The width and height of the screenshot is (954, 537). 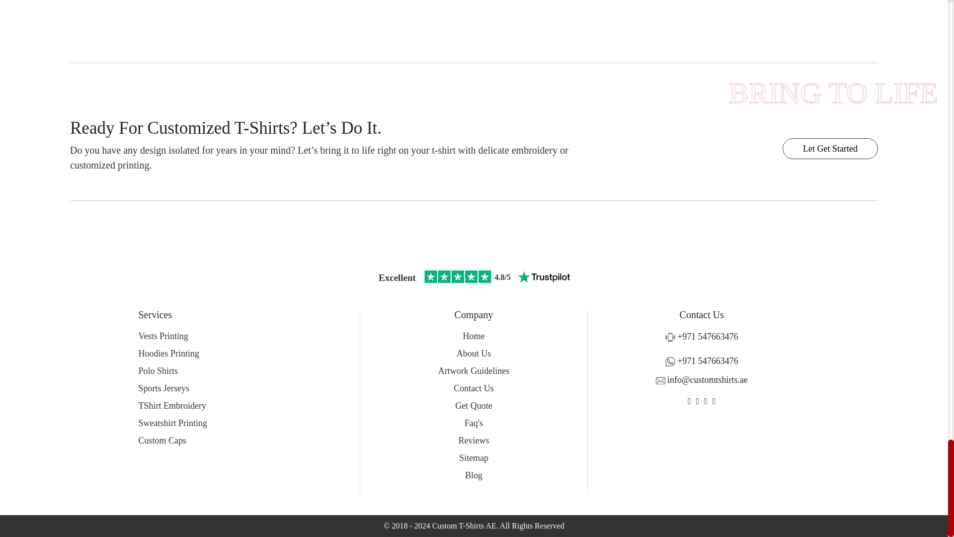 I want to click on Custom Caps, so click(x=162, y=441).